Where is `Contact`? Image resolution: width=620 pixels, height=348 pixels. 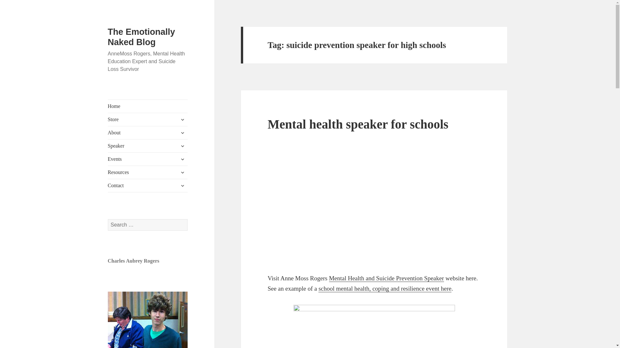 Contact is located at coordinates (148, 186).